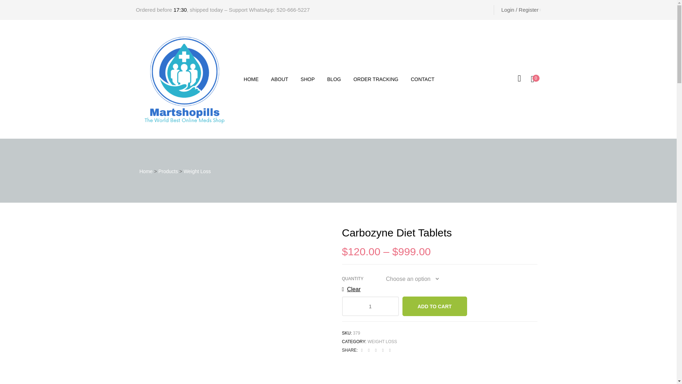  I want to click on ADD TO CART, so click(434, 306).